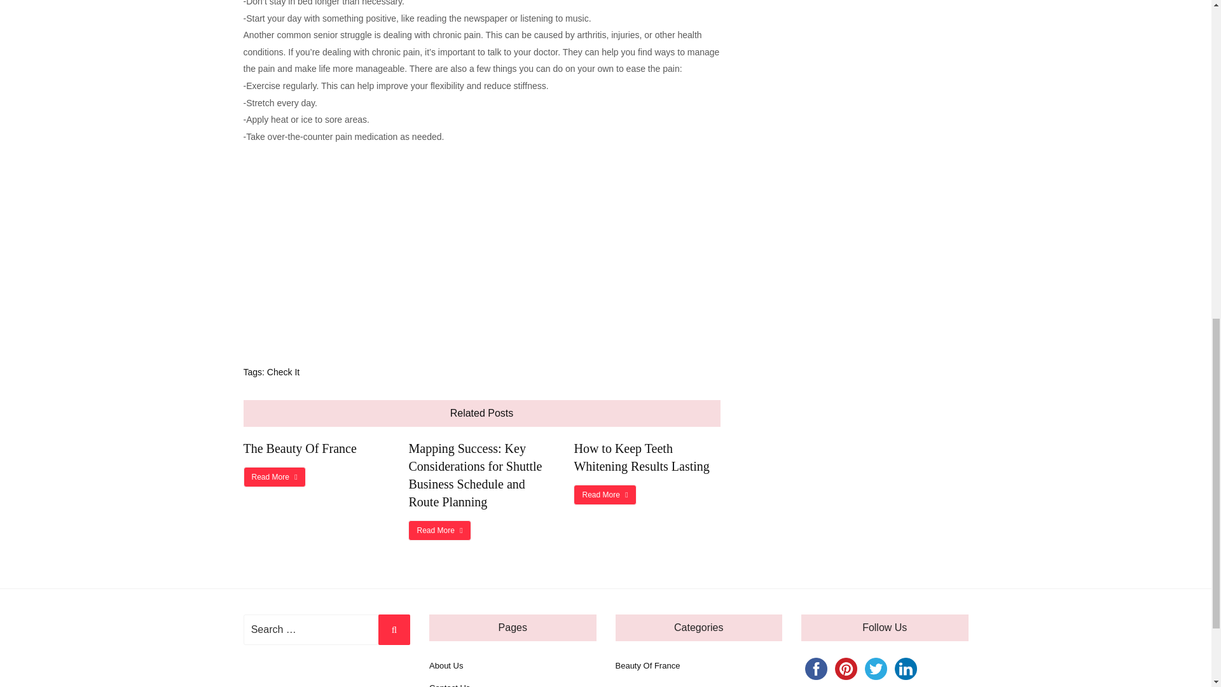 This screenshot has width=1221, height=687. What do you see at coordinates (439, 530) in the screenshot?
I see `Read More` at bounding box center [439, 530].